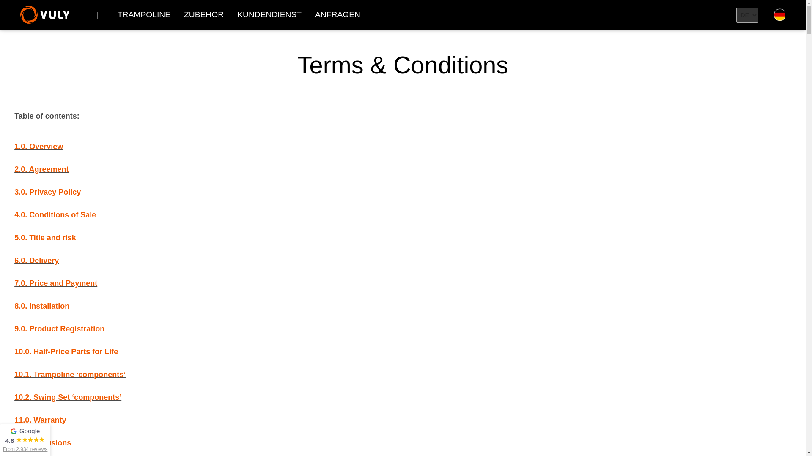  What do you see at coordinates (43, 442) in the screenshot?
I see `11.2. Inclusions` at bounding box center [43, 442].